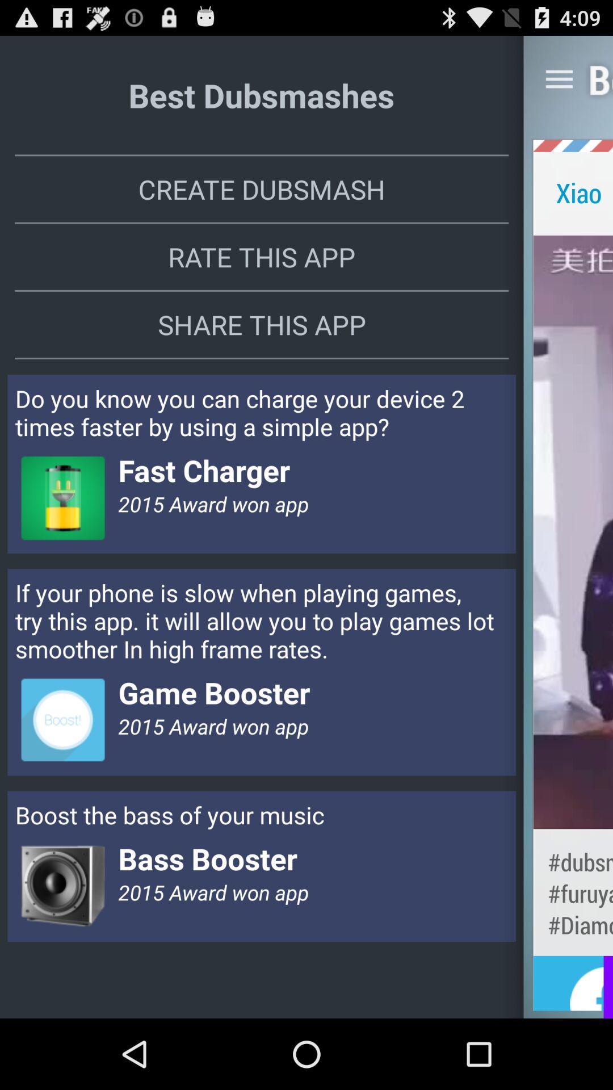  What do you see at coordinates (573, 192) in the screenshot?
I see `turn off app to the right of the create dubsmash app` at bounding box center [573, 192].